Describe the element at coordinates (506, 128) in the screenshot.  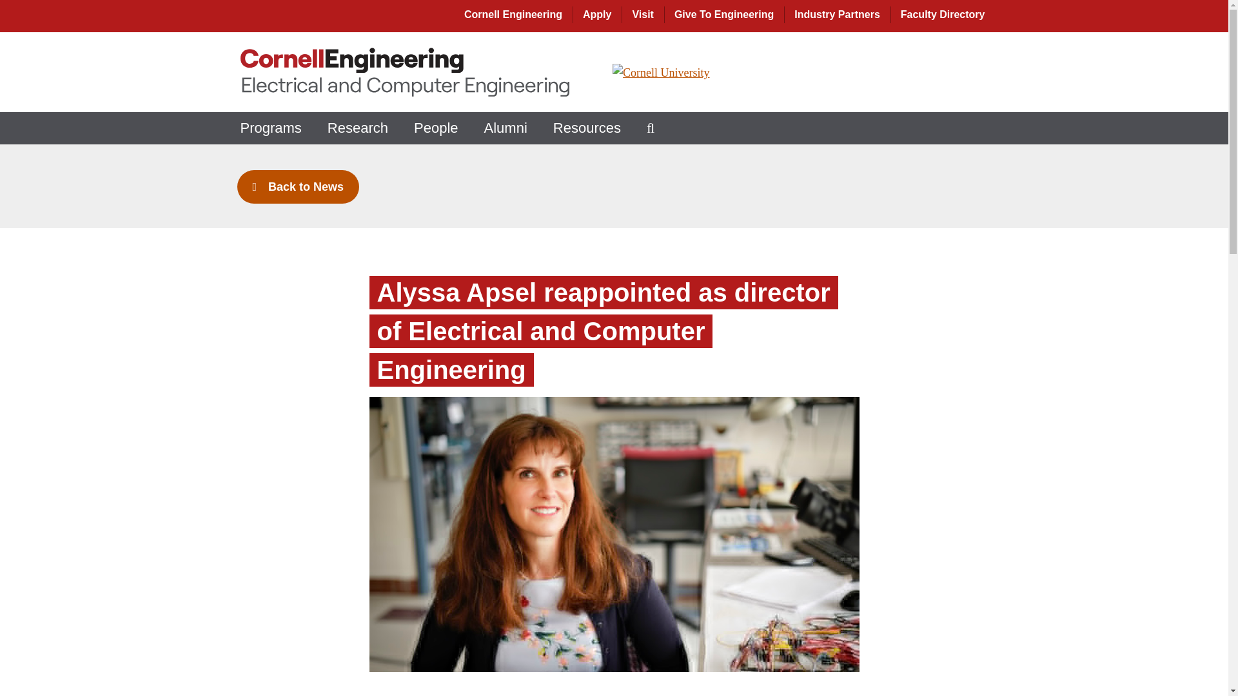
I see `Alumni` at that location.